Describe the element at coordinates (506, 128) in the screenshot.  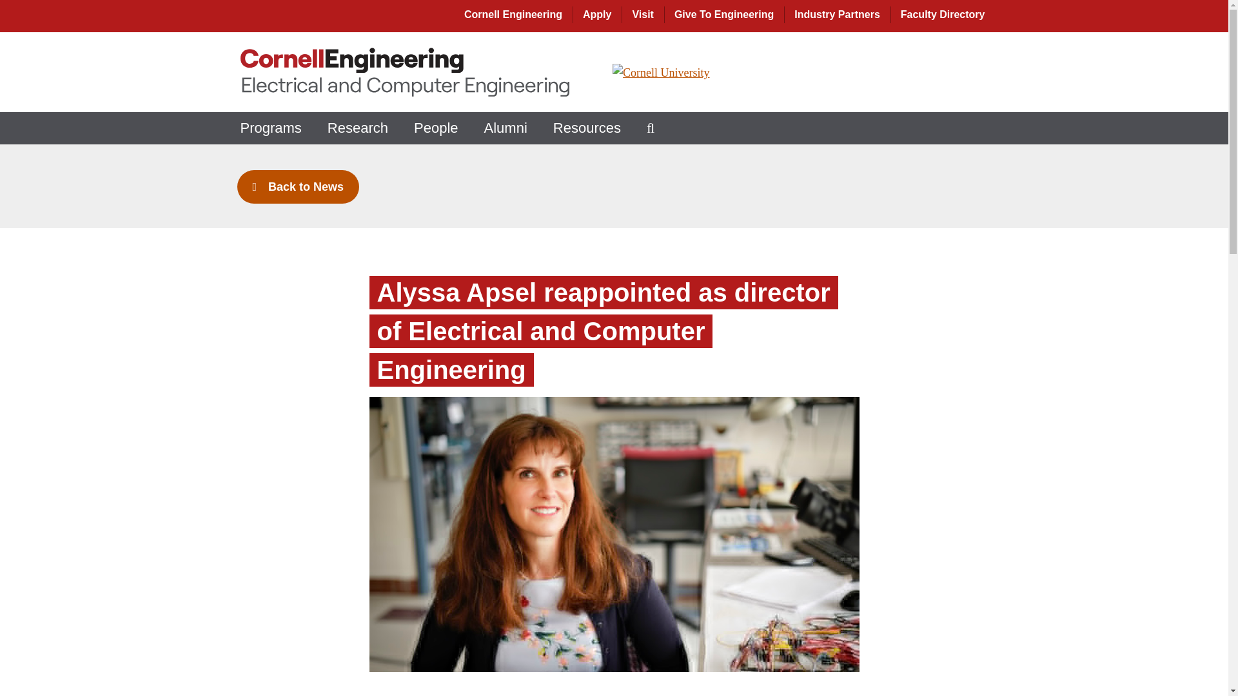
I see `Alumni` at that location.